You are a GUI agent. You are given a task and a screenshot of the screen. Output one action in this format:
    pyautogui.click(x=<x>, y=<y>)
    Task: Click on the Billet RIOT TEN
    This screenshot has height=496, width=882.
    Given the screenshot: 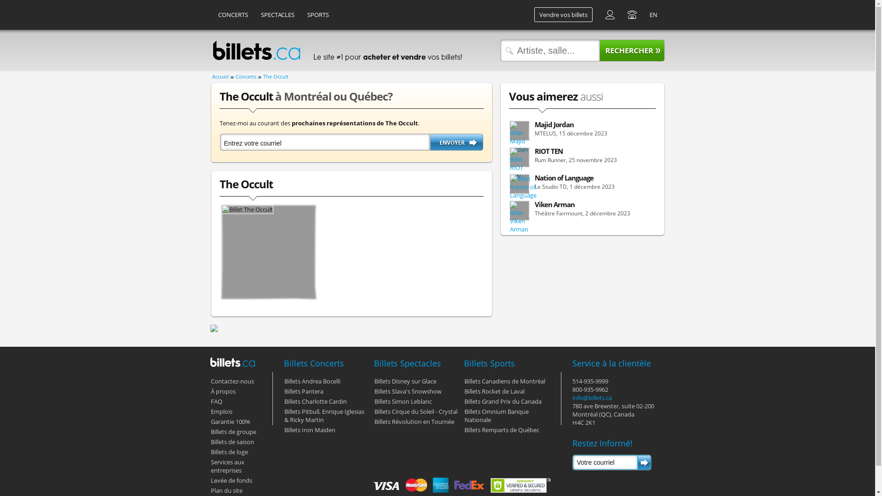 What is the action you would take?
    pyautogui.click(x=520, y=164)
    